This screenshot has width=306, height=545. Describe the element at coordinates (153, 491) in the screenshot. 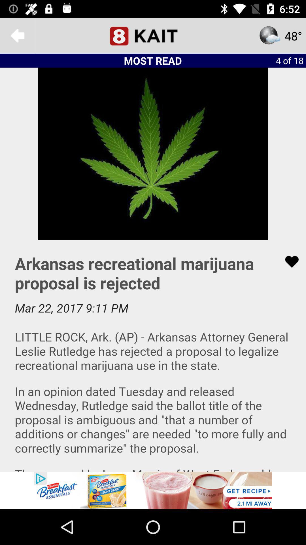

I see `advertisement link` at that location.